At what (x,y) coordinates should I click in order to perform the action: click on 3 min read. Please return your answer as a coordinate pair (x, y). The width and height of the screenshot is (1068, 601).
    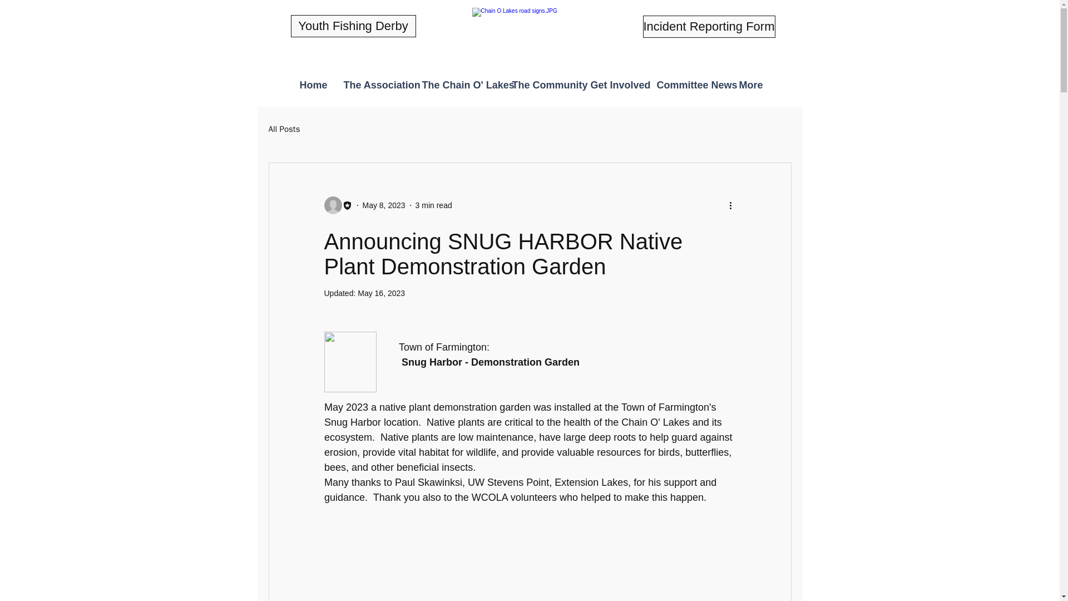
    Looking at the image, I should click on (433, 204).